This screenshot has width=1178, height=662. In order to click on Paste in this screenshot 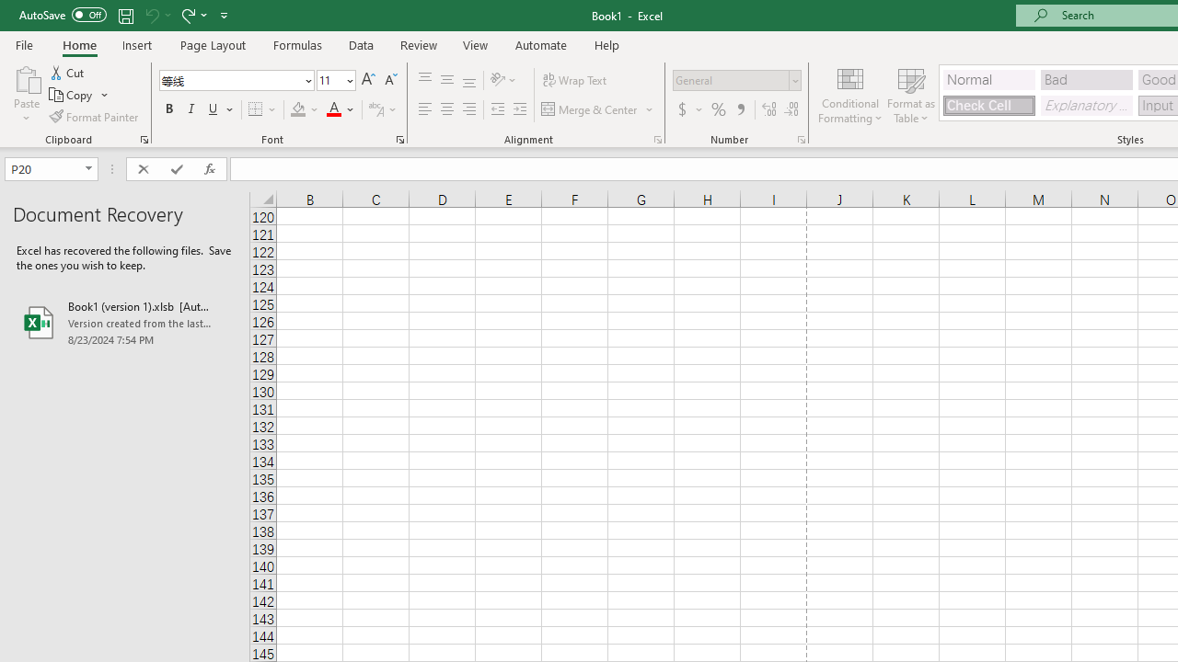, I will do `click(26, 94)`.